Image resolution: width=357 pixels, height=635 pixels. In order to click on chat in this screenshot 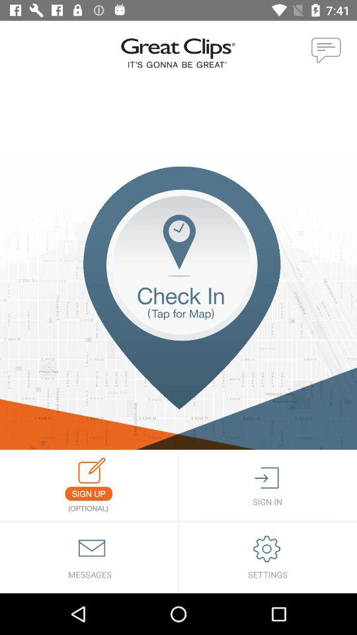, I will do `click(327, 51)`.